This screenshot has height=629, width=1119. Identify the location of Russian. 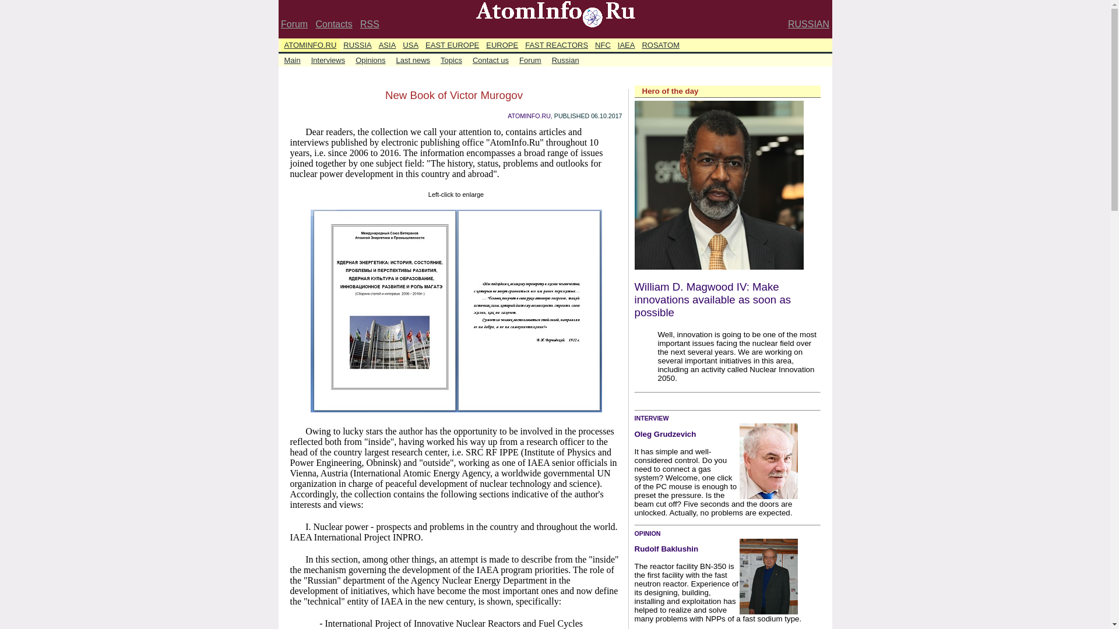
(565, 59).